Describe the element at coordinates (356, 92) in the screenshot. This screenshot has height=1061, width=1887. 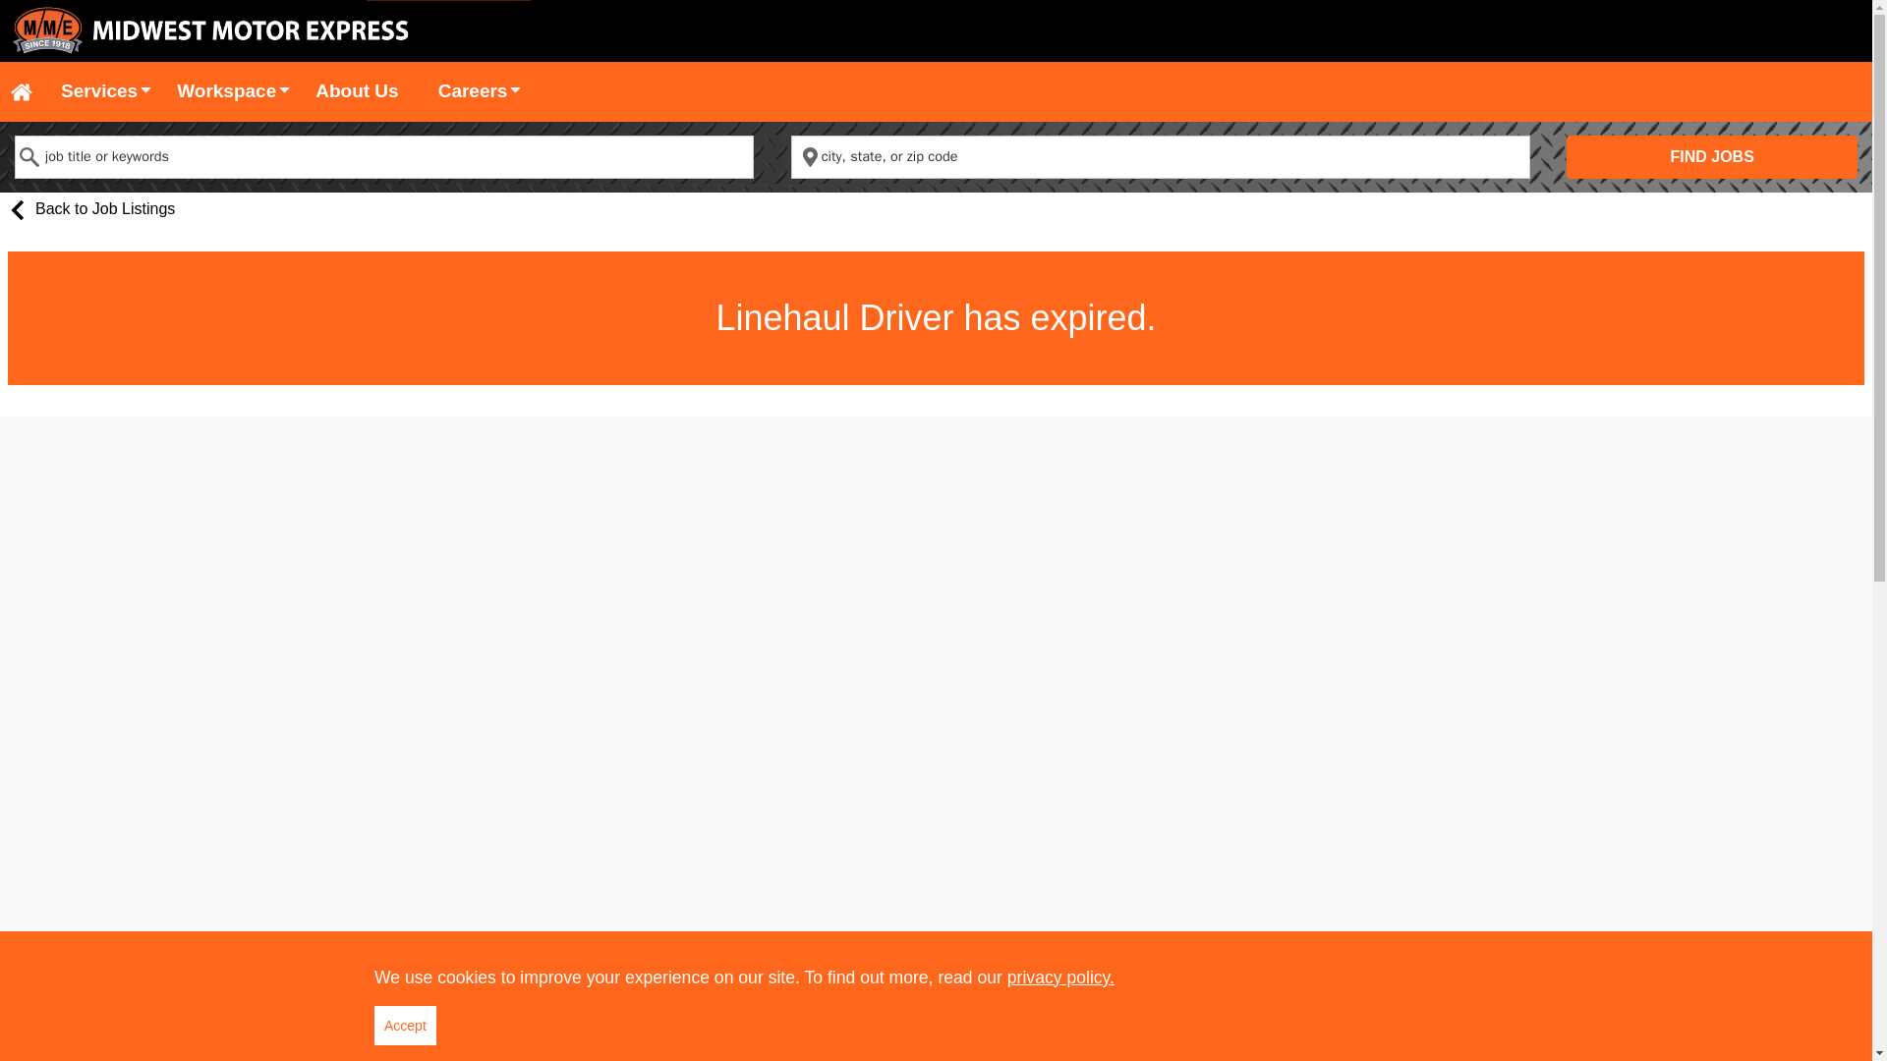
I see `About Us` at that location.